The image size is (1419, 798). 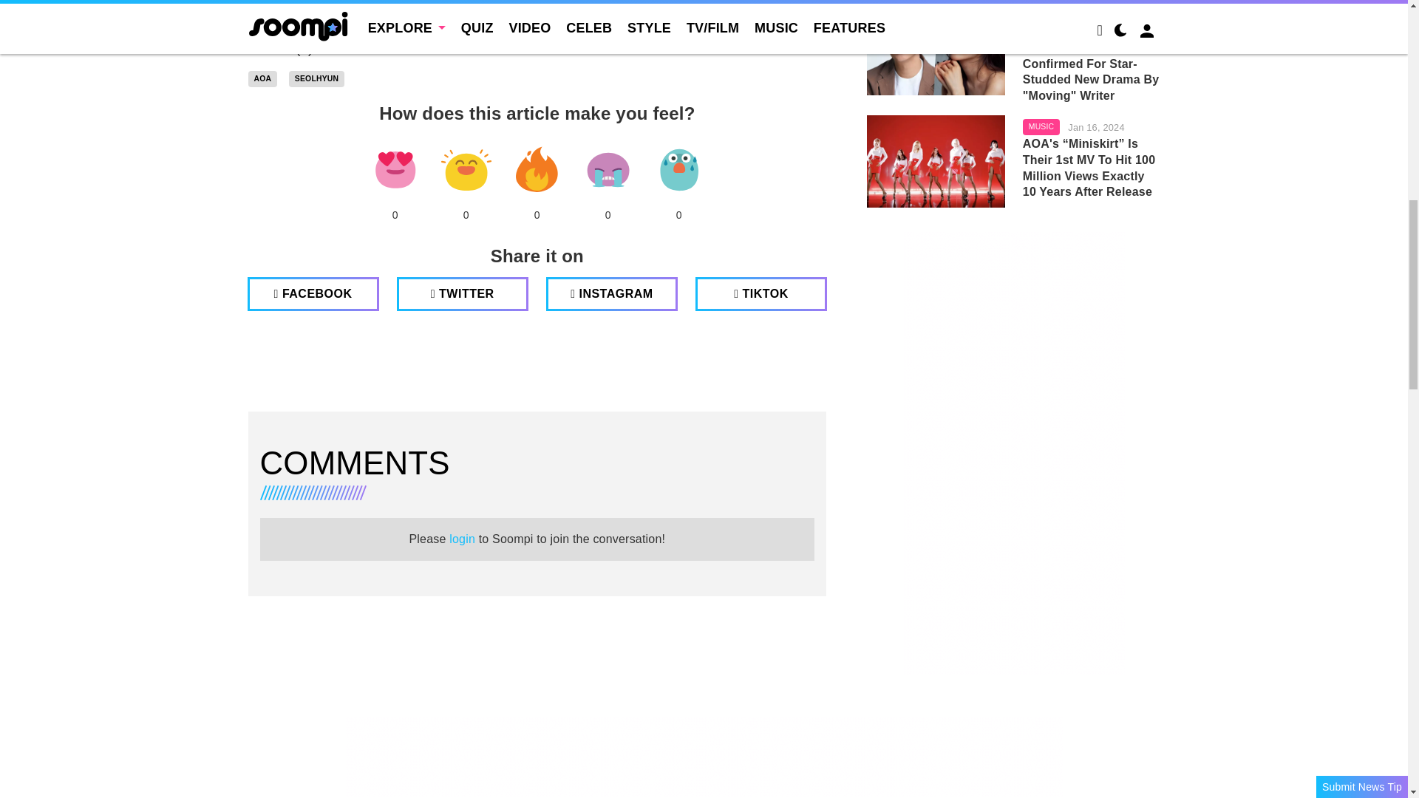 What do you see at coordinates (678, 170) in the screenshot?
I see `omg` at bounding box center [678, 170].